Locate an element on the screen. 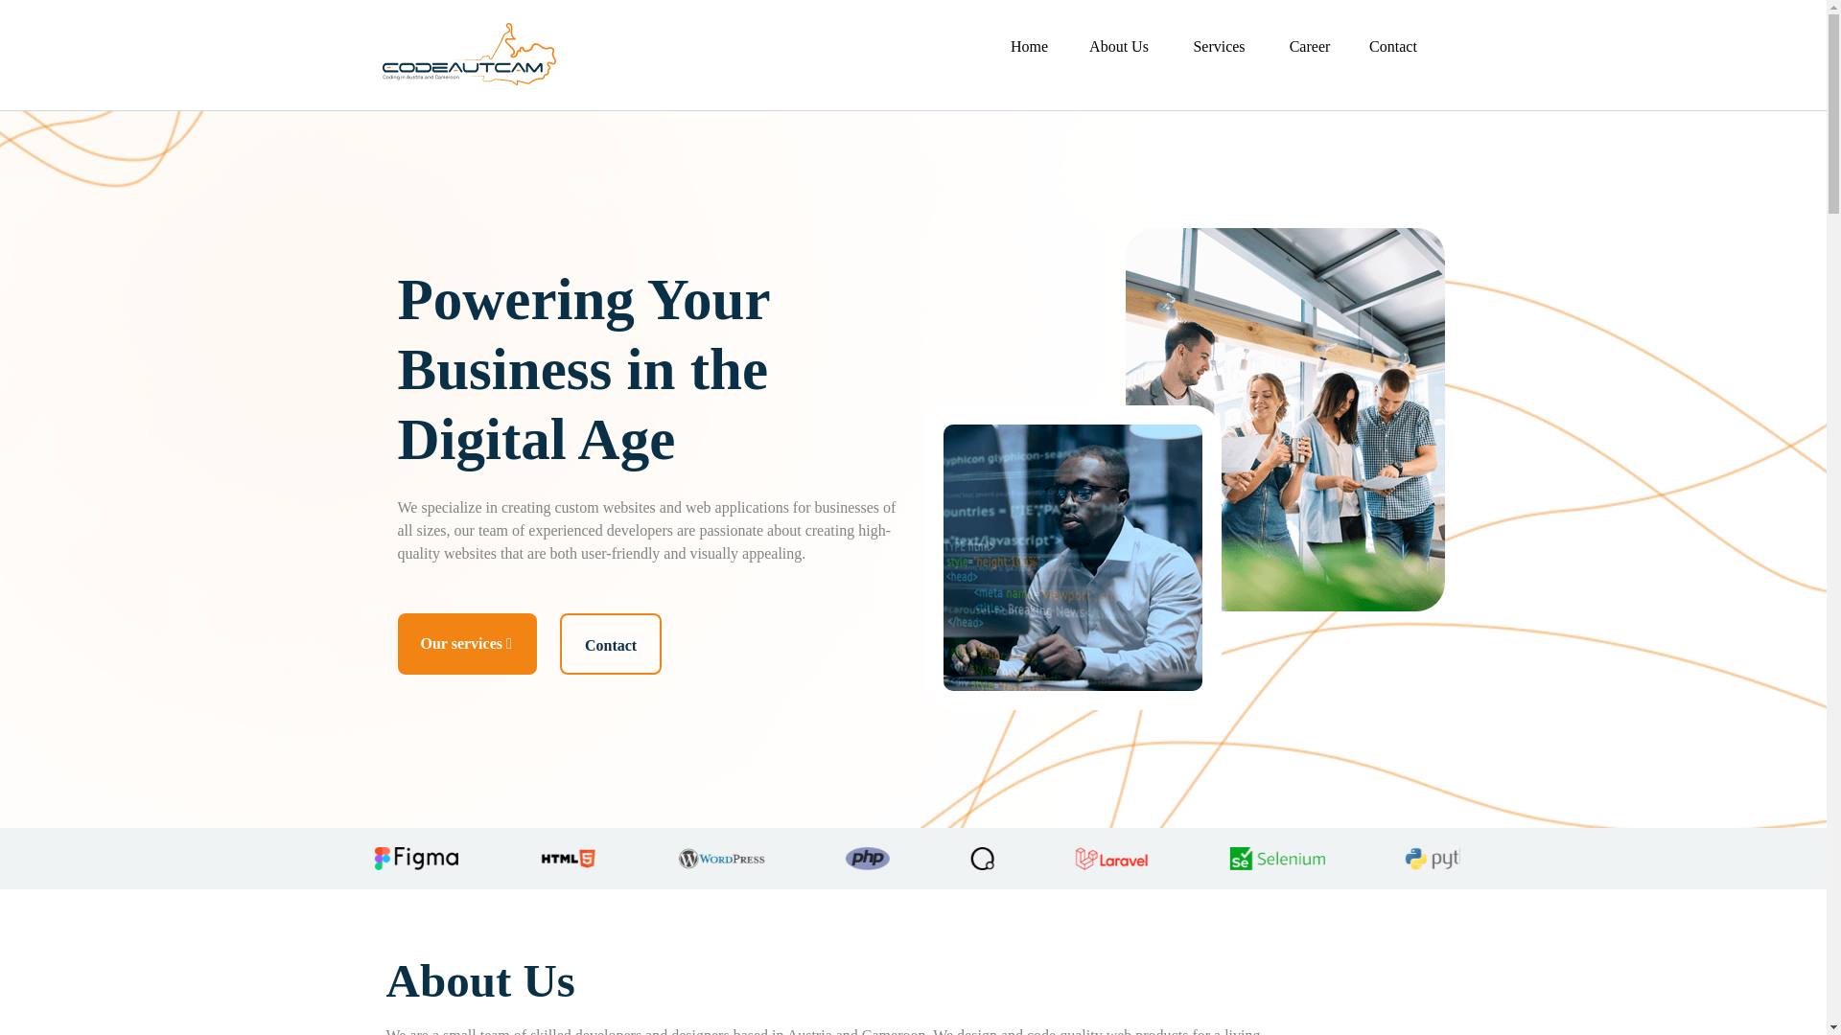  Contact is located at coordinates (610, 644).